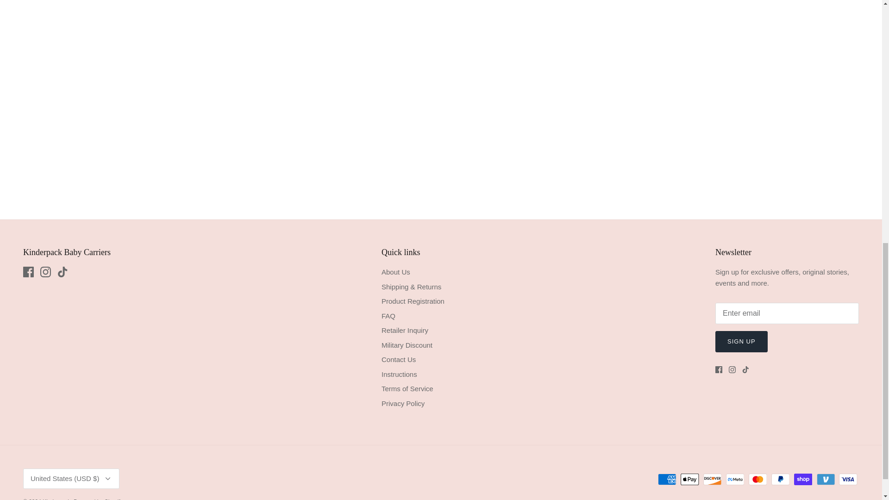 Image resolution: width=889 pixels, height=500 pixels. What do you see at coordinates (848, 479) in the screenshot?
I see `Visa` at bounding box center [848, 479].